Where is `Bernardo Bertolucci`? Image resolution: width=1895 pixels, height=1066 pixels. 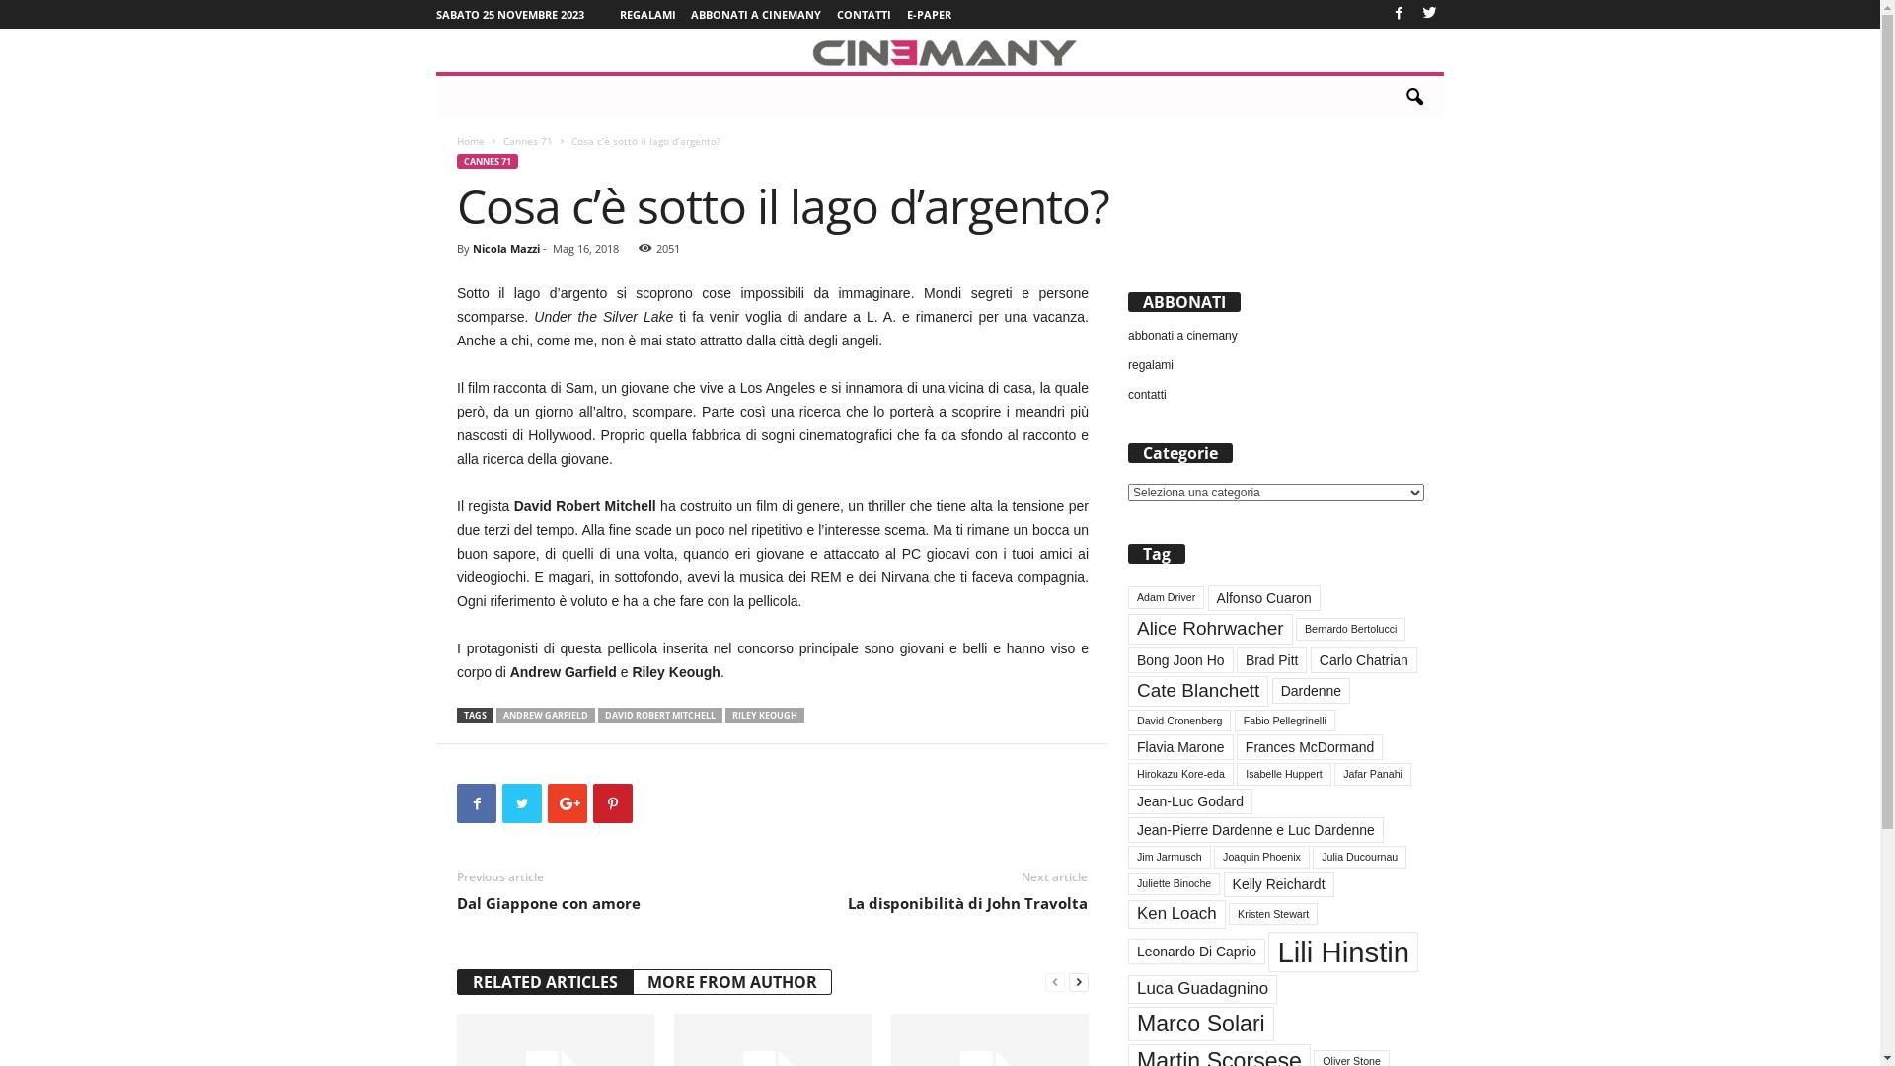 Bernardo Bertolucci is located at coordinates (1351, 630).